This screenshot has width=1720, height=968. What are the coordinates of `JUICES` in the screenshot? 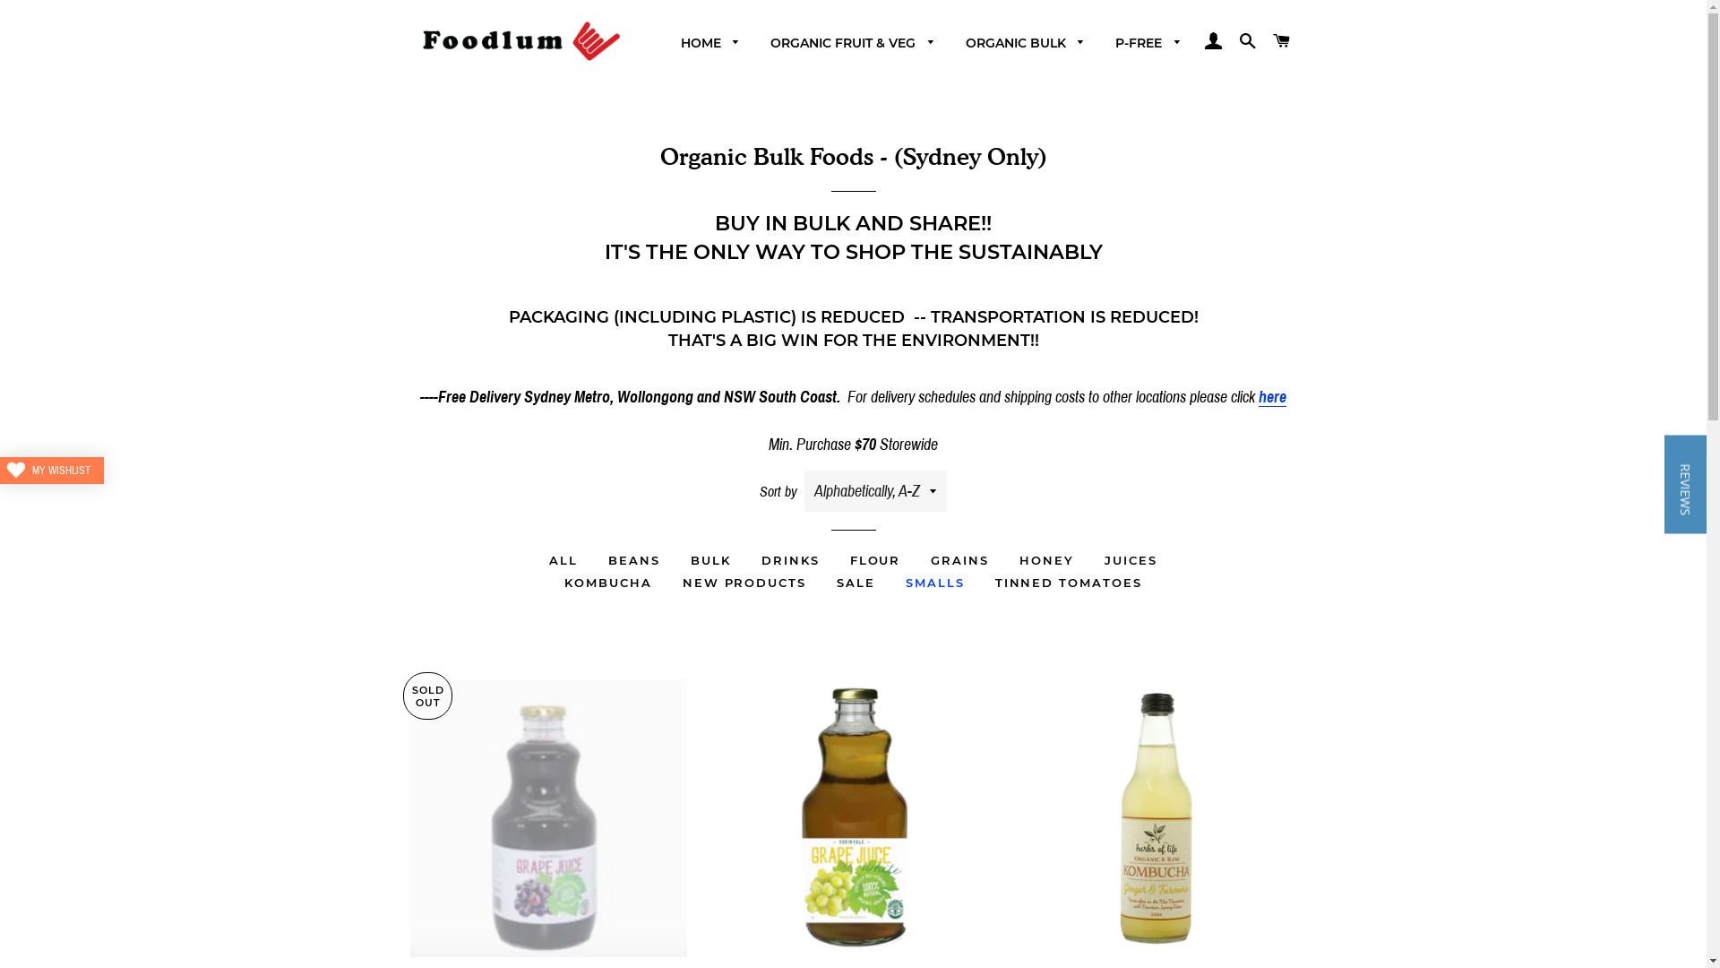 It's located at (1131, 559).